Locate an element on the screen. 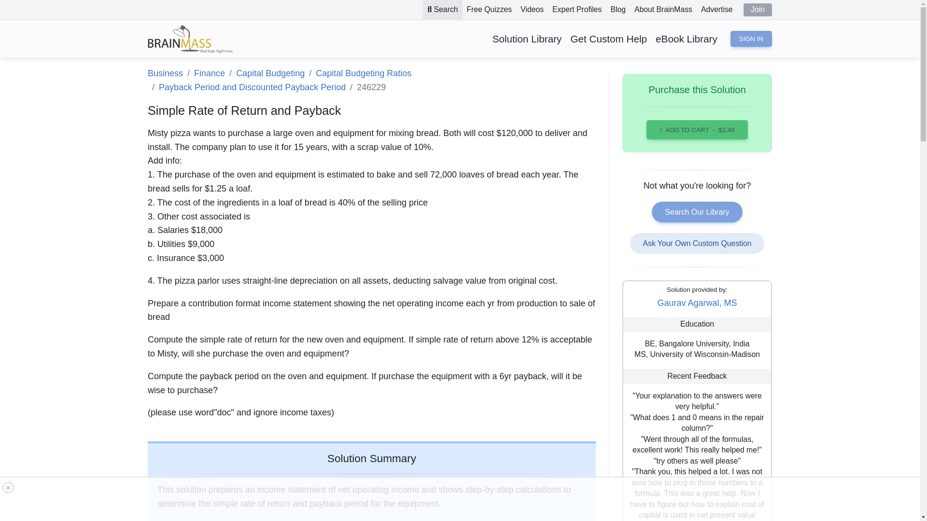 This screenshot has width=927, height=521. Blog is located at coordinates (618, 10).